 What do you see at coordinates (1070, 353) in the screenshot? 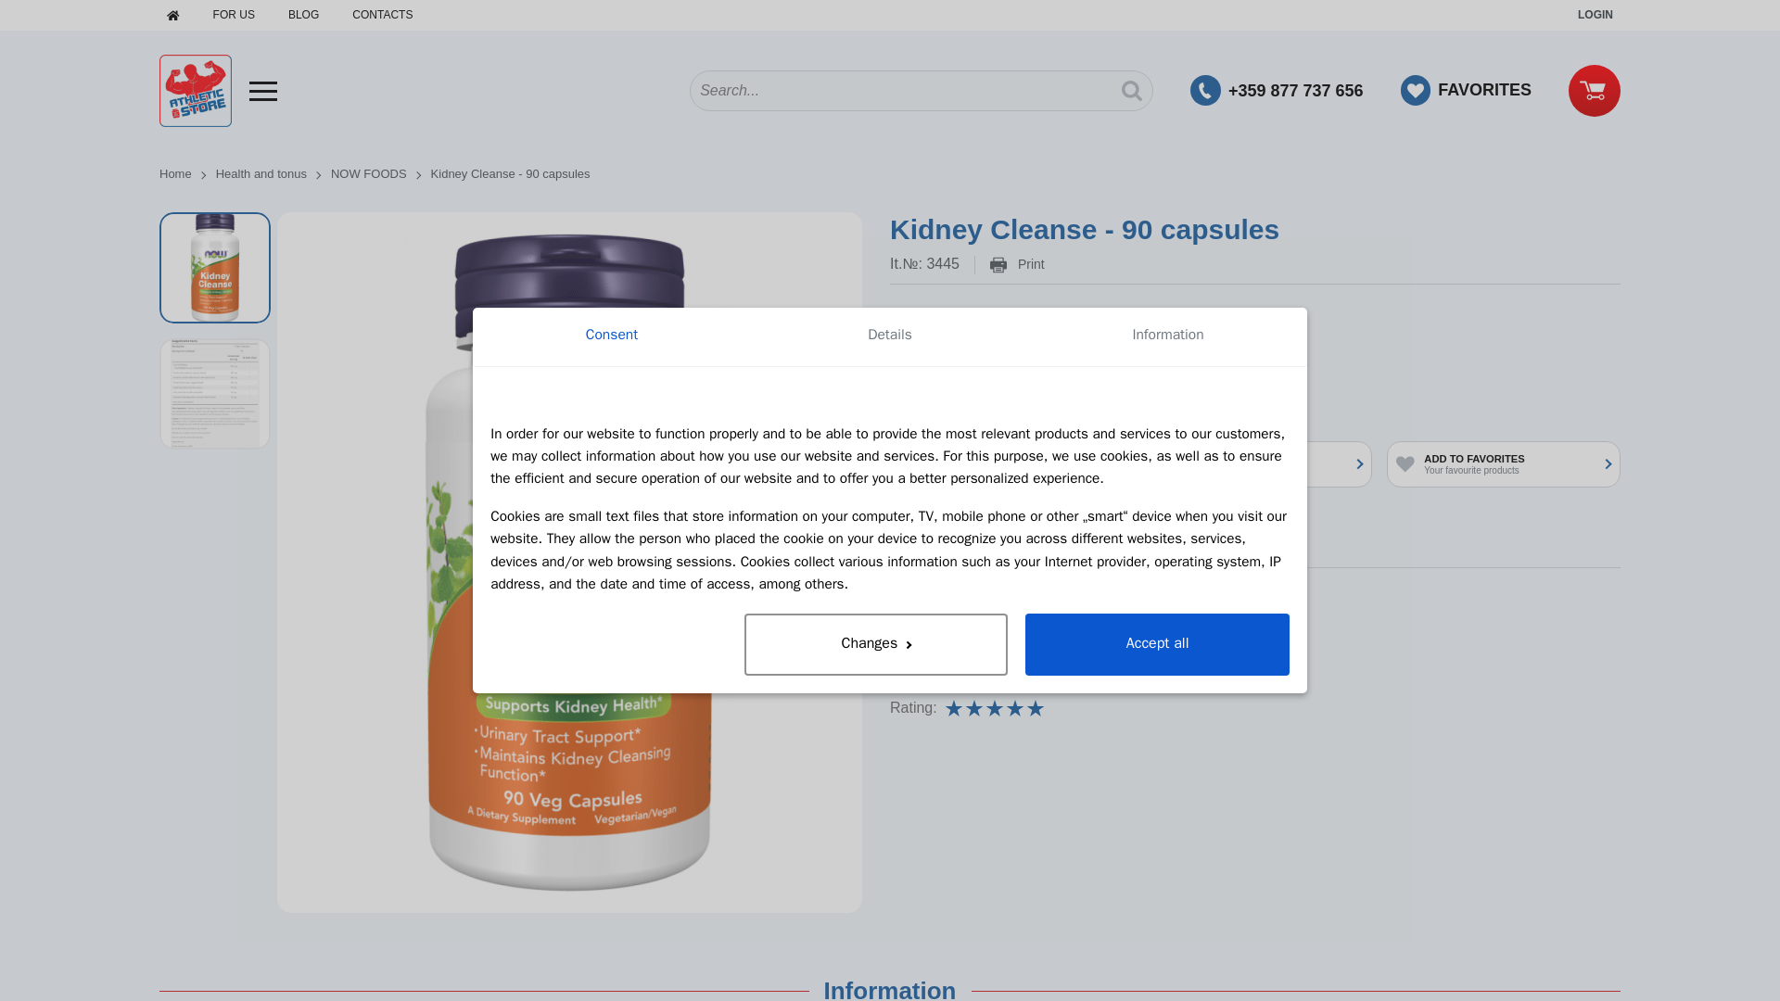
I see `Delivery and payment` at bounding box center [1070, 353].